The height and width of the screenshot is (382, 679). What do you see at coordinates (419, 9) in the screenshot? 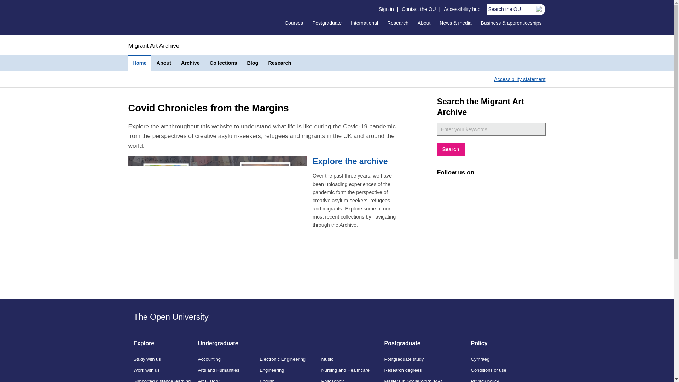
I see `Contact the OU` at bounding box center [419, 9].